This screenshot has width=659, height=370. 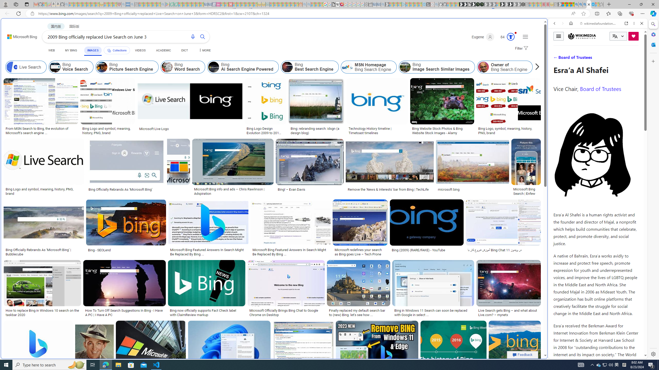 I want to click on Preferences, so click(x=635, y=59).